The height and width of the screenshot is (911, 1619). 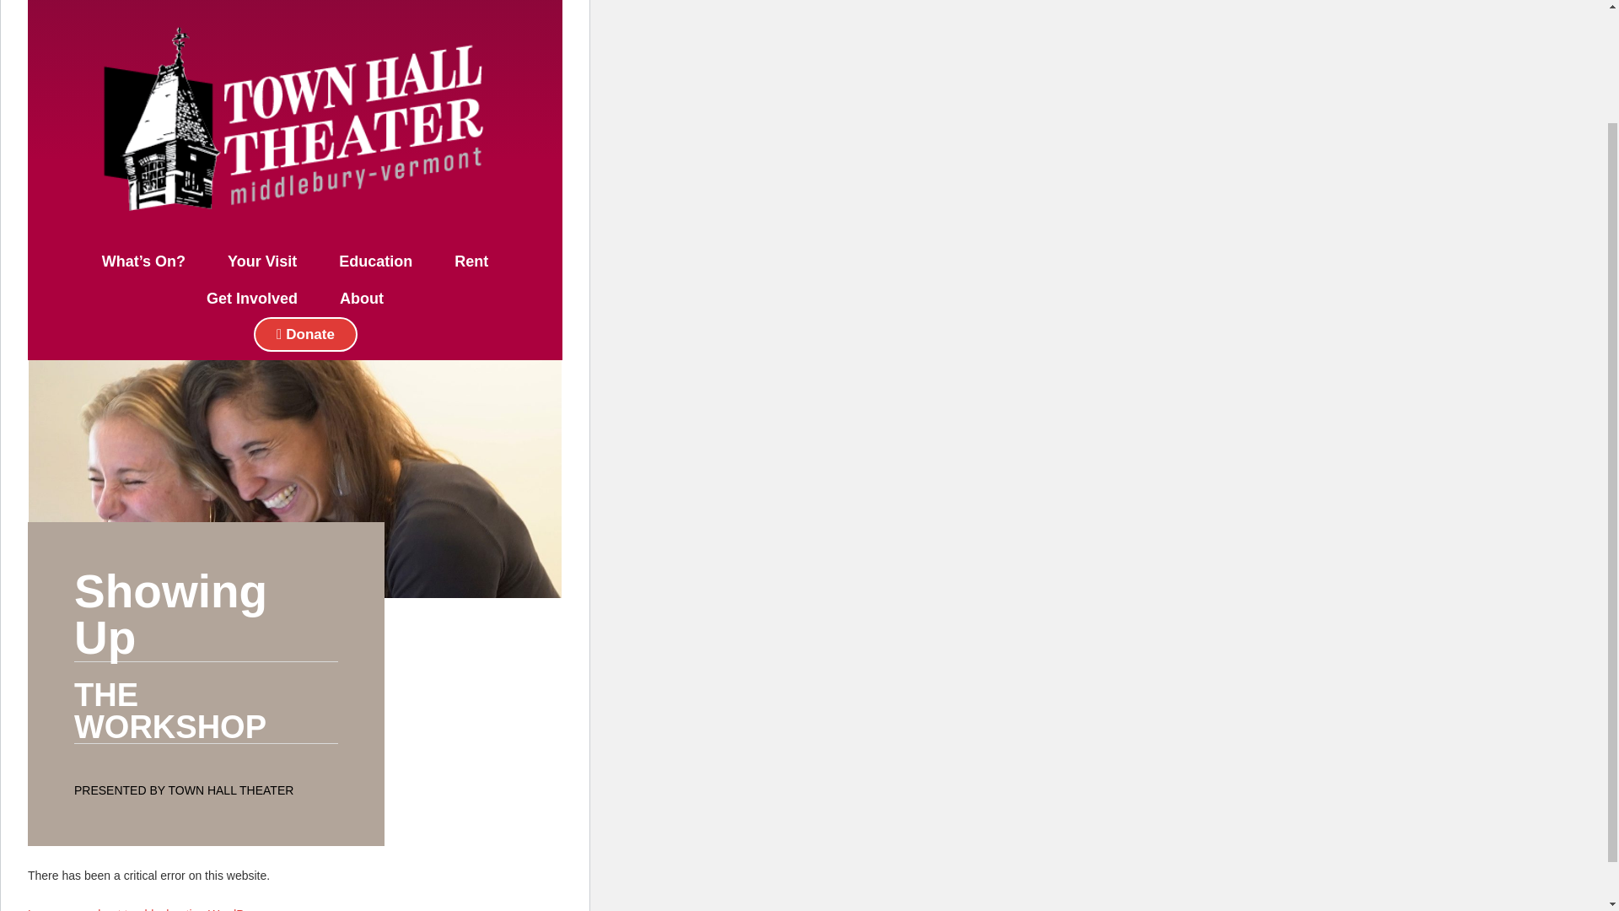 I want to click on Your Visit, so click(x=261, y=261).